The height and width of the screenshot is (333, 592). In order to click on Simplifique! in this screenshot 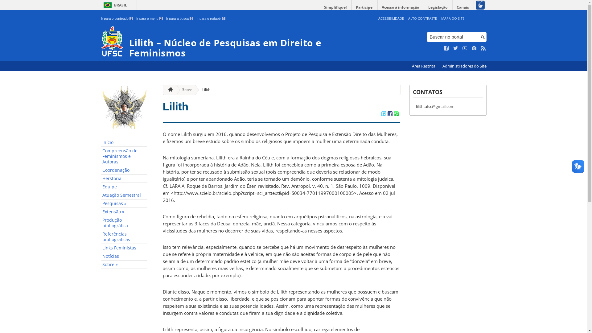, I will do `click(335, 7)`.